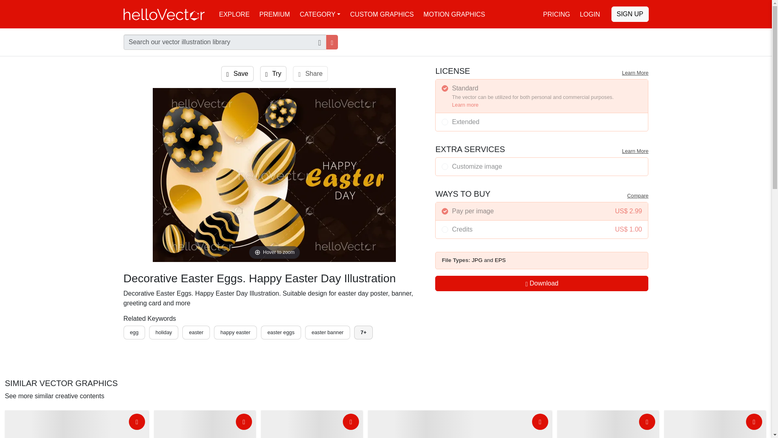 The image size is (778, 438). I want to click on MOTION GRAPHICS, so click(454, 14).